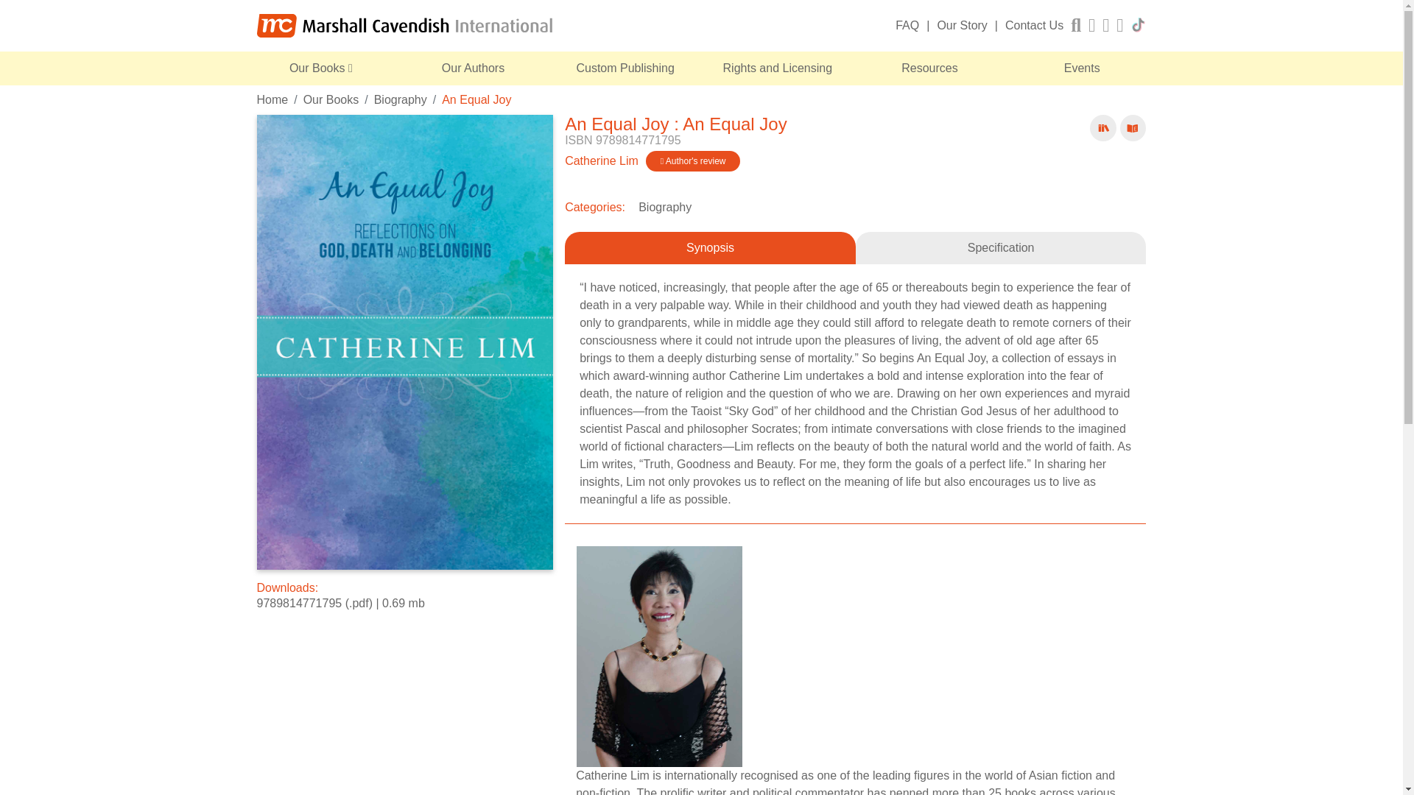 This screenshot has width=1414, height=795. Describe the element at coordinates (1103, 128) in the screenshot. I see `Book` at that location.